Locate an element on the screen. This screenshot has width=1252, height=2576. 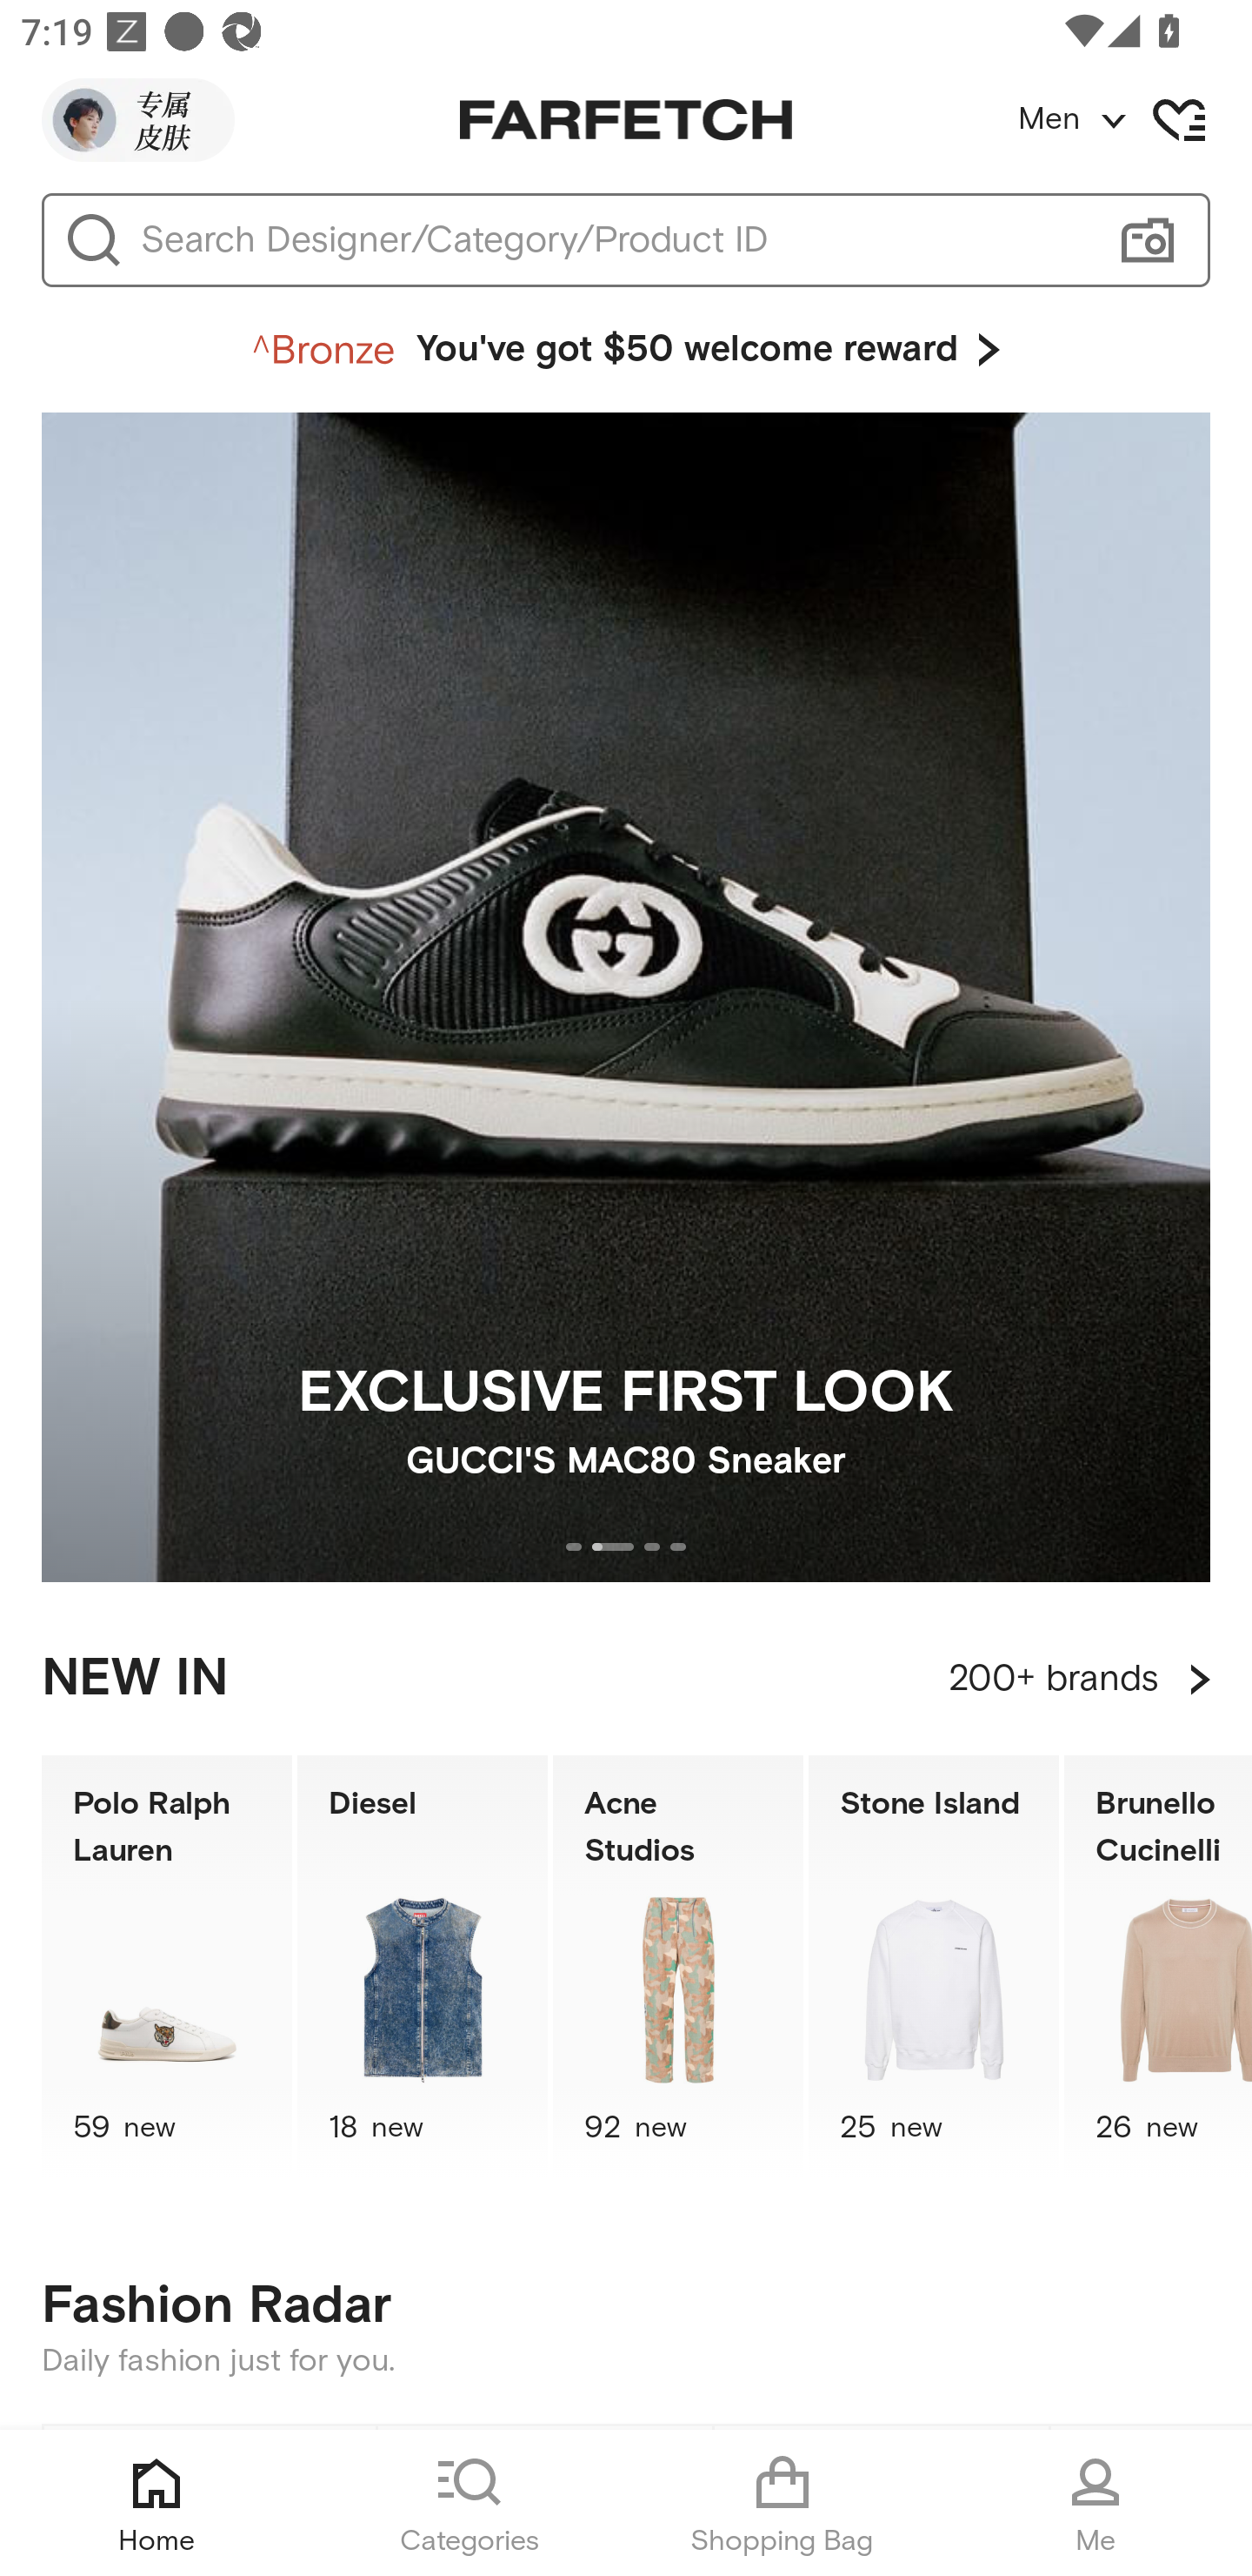
Categories is located at coordinates (469, 2503).